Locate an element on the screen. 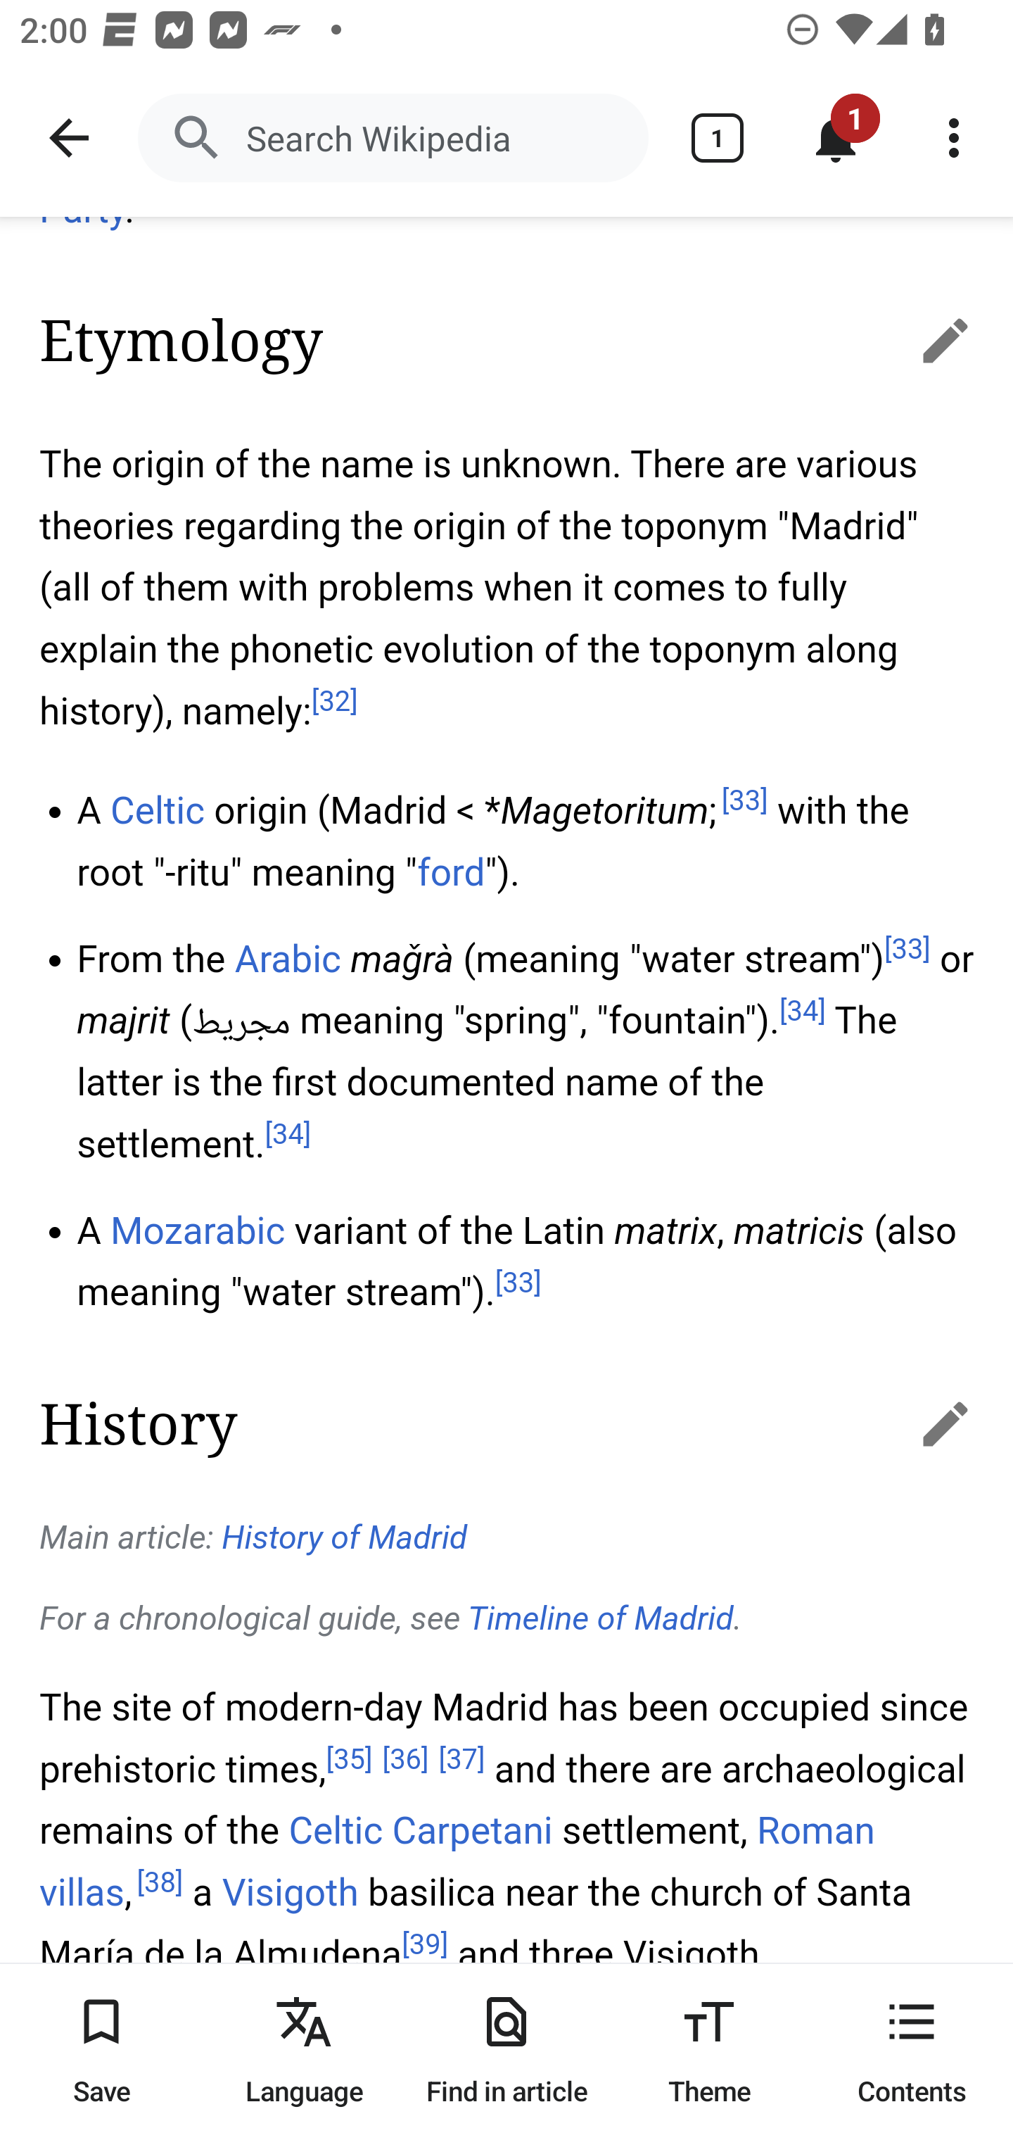  Show tabs 1 is located at coordinates (718, 138).